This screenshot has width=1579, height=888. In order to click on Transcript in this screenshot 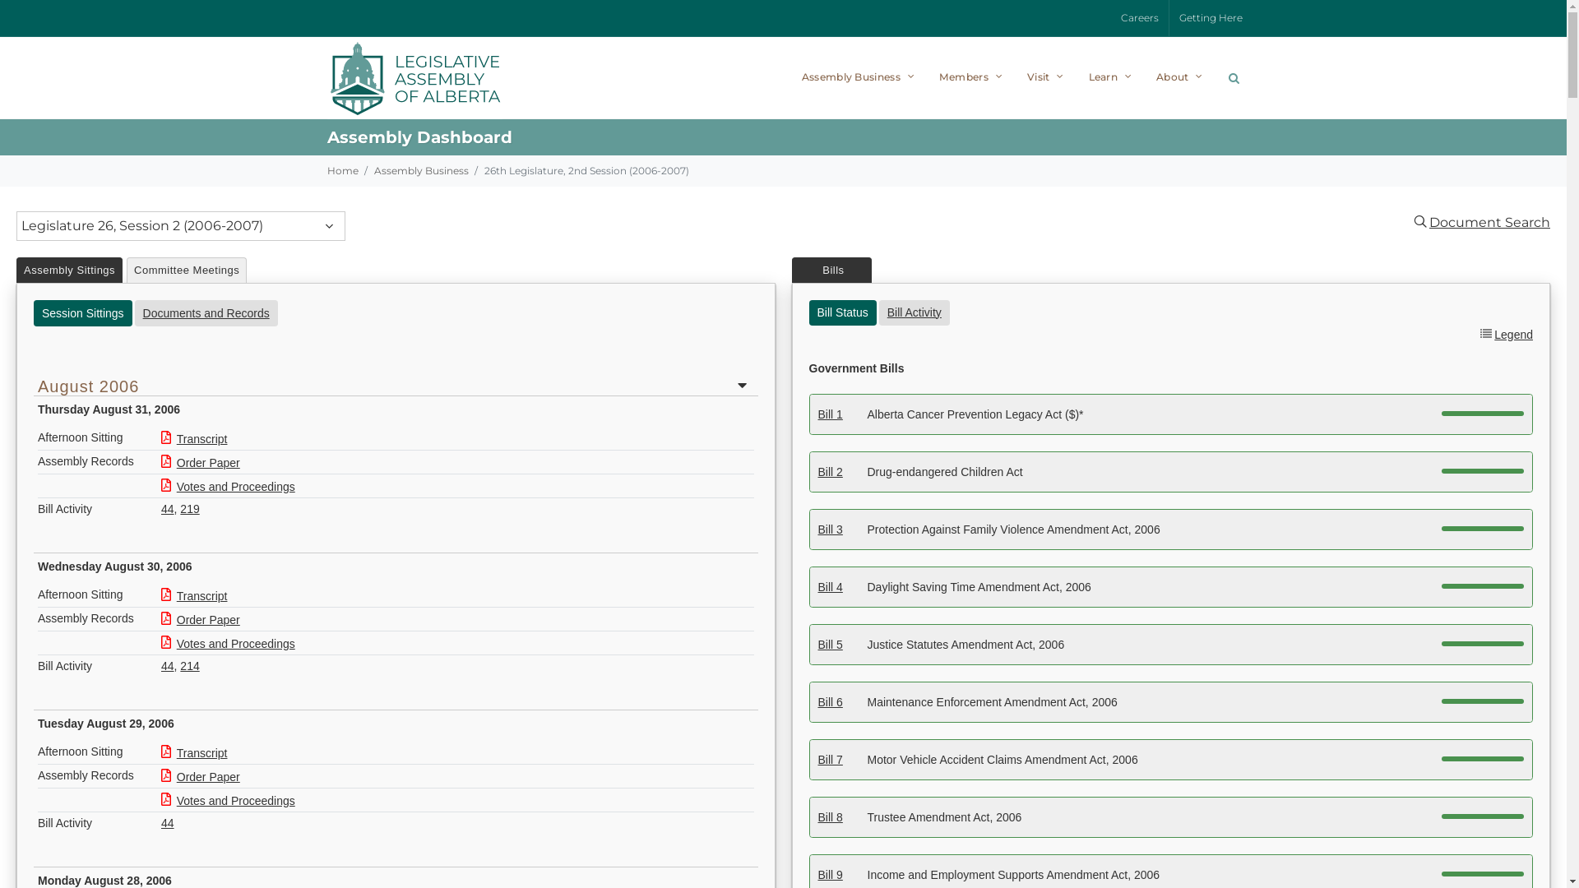, I will do `click(194, 439)`.